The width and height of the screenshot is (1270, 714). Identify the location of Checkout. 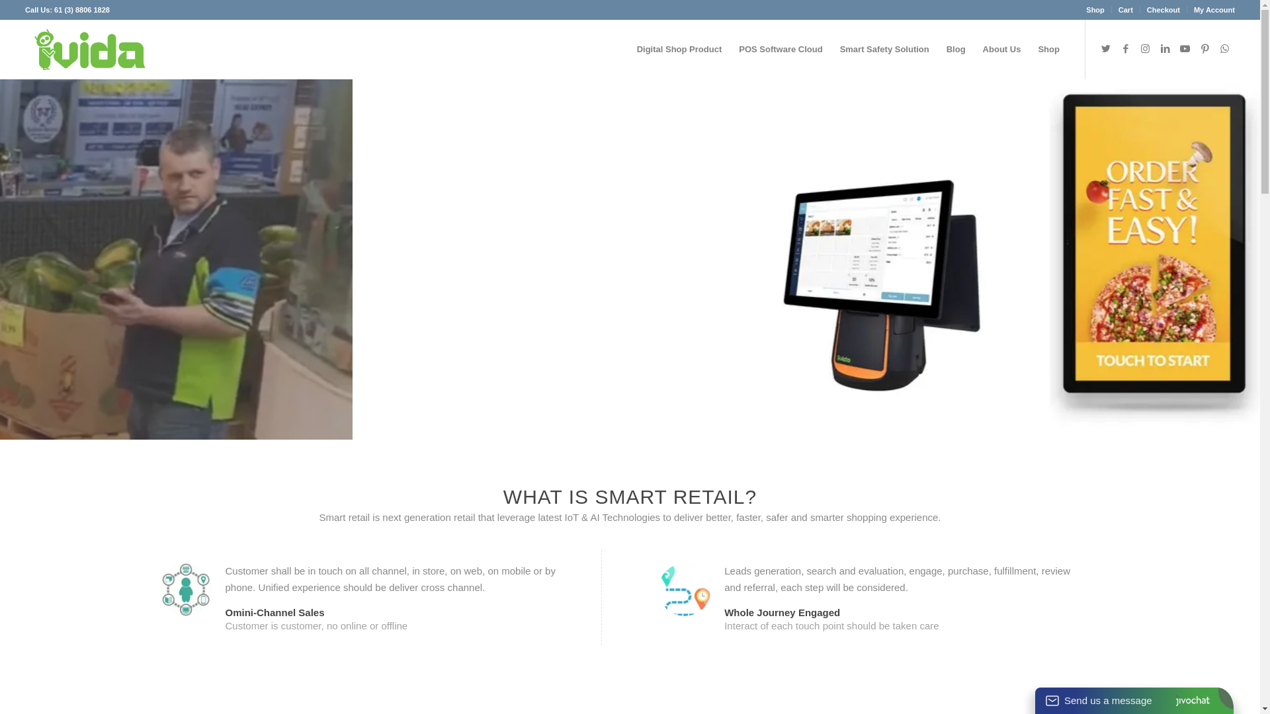
(1164, 10).